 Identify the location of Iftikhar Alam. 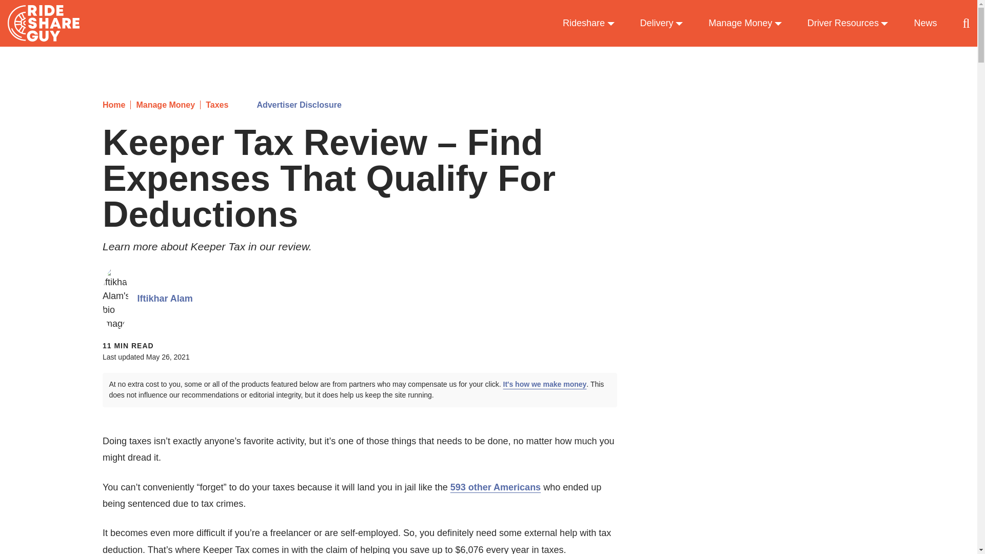
(165, 299).